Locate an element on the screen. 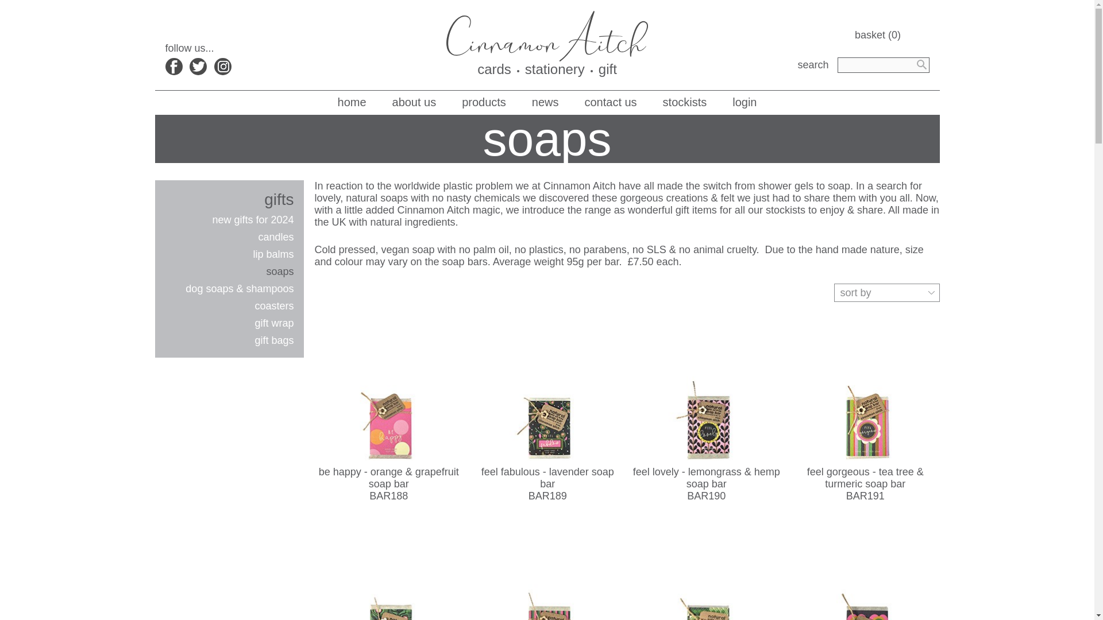 The image size is (1103, 620). cardsstationerygift is located at coordinates (547, 44).